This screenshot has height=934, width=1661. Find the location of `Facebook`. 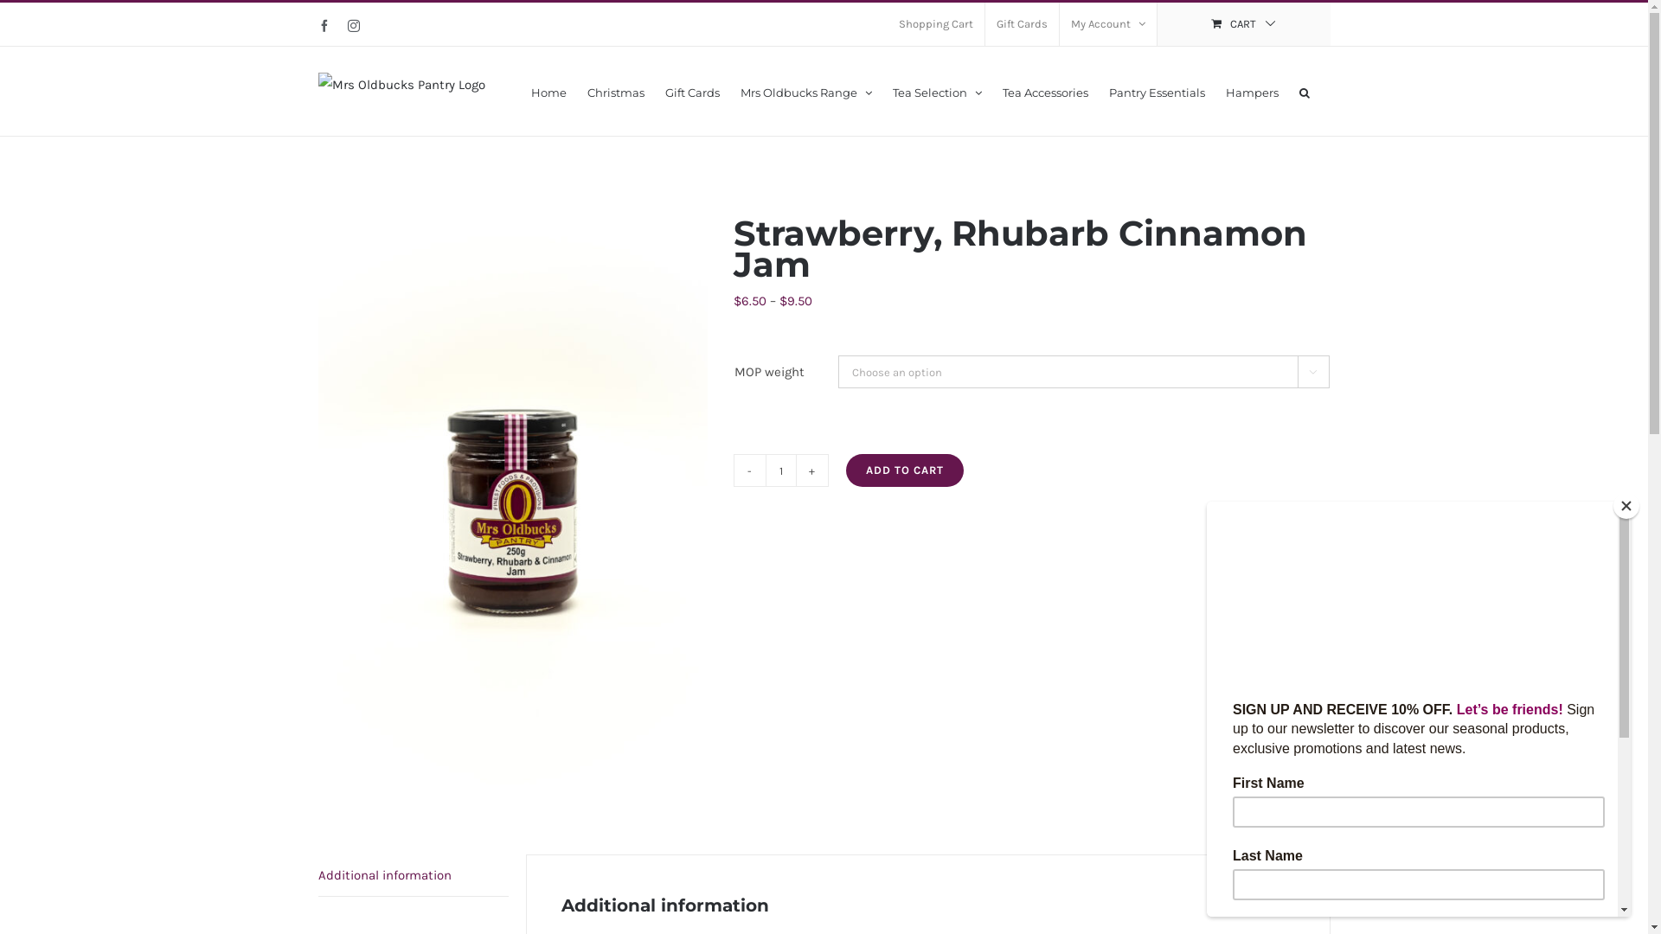

Facebook is located at coordinates (324, 26).